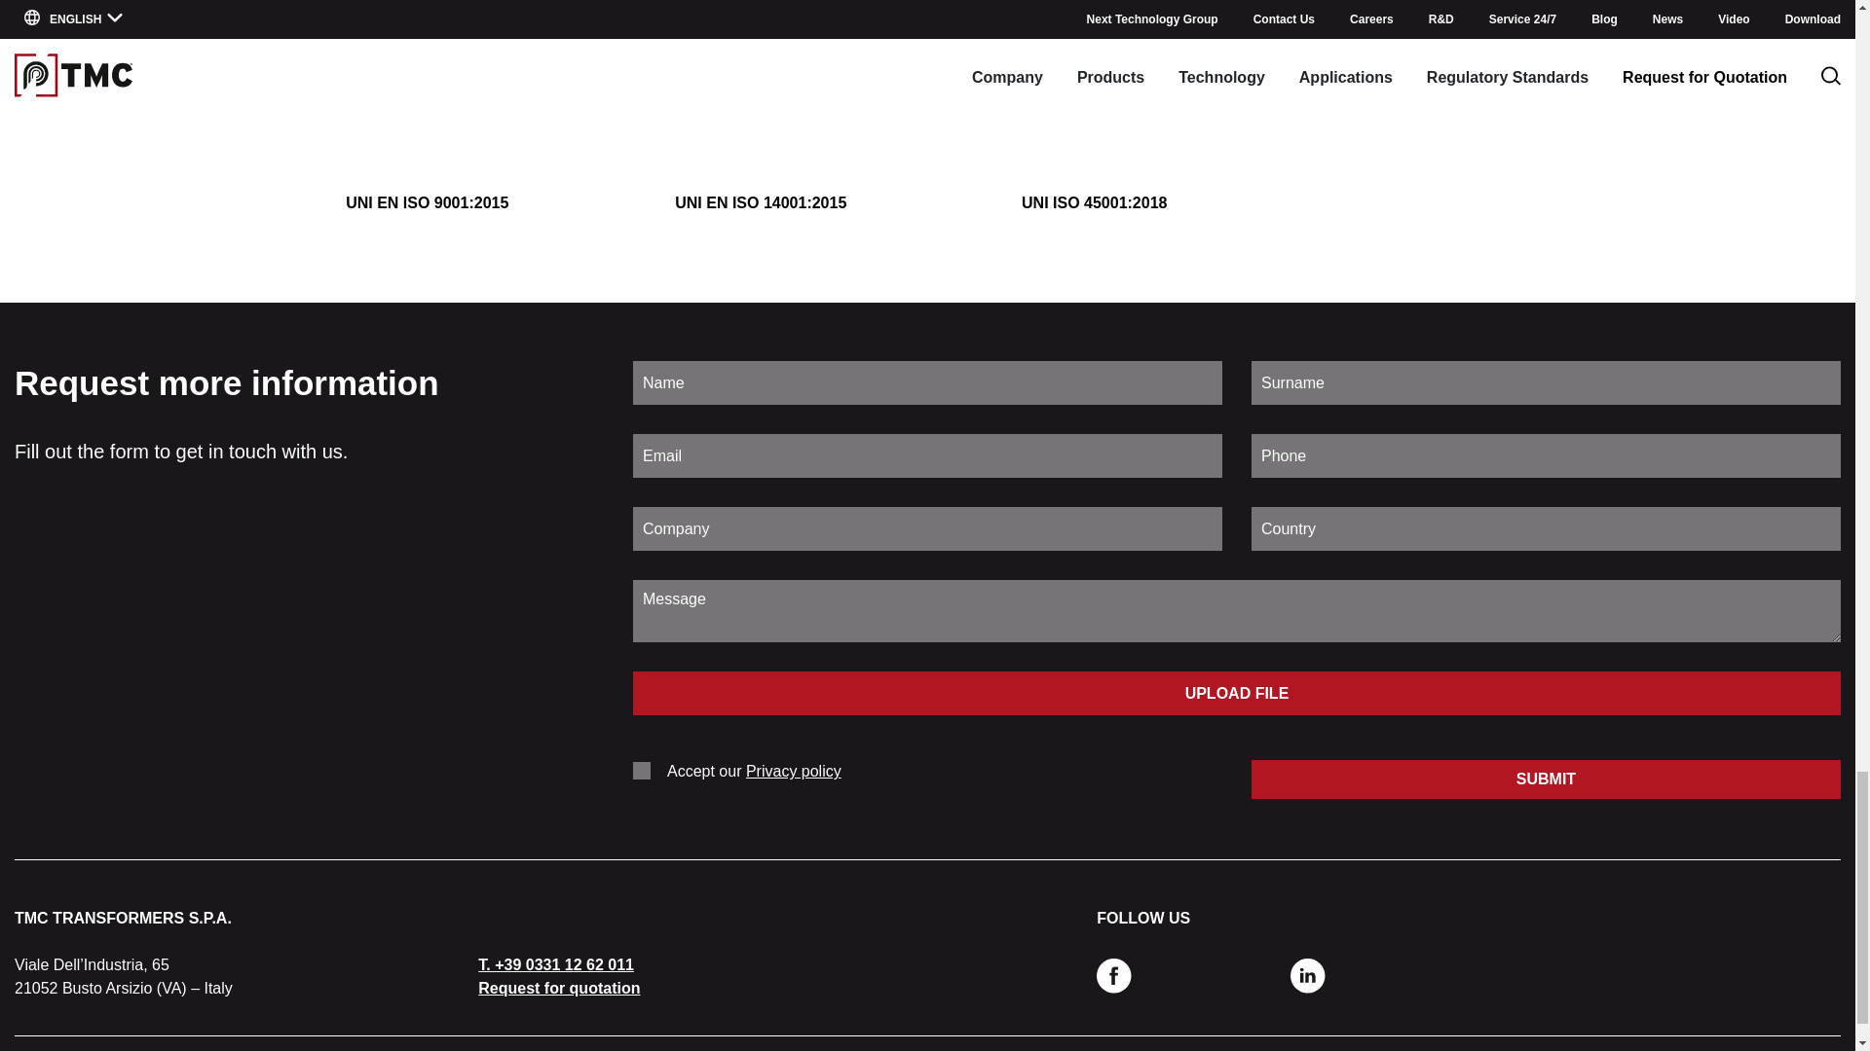 This screenshot has width=1870, height=1051. What do you see at coordinates (794, 771) in the screenshot?
I see `Privacy policy` at bounding box center [794, 771].